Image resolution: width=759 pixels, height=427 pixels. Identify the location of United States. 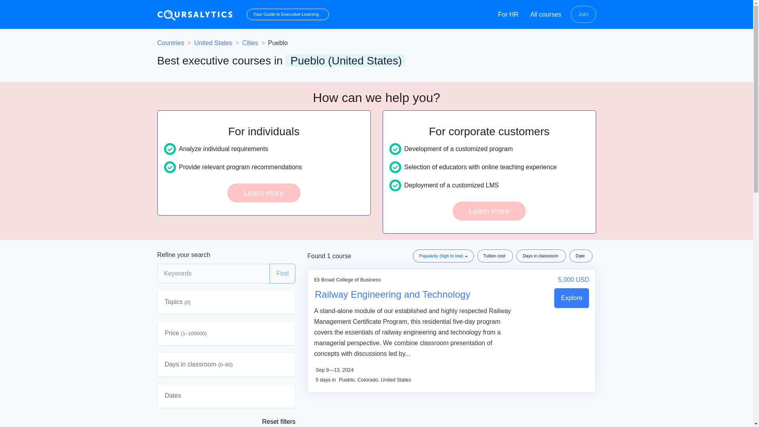
(213, 43).